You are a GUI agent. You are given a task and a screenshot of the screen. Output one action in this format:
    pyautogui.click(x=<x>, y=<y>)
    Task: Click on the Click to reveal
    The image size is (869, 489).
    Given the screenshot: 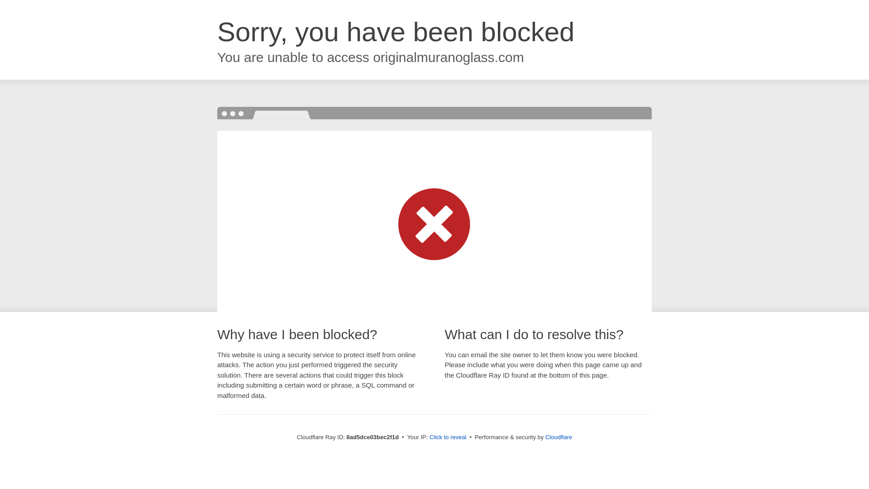 What is the action you would take?
    pyautogui.click(x=448, y=437)
    